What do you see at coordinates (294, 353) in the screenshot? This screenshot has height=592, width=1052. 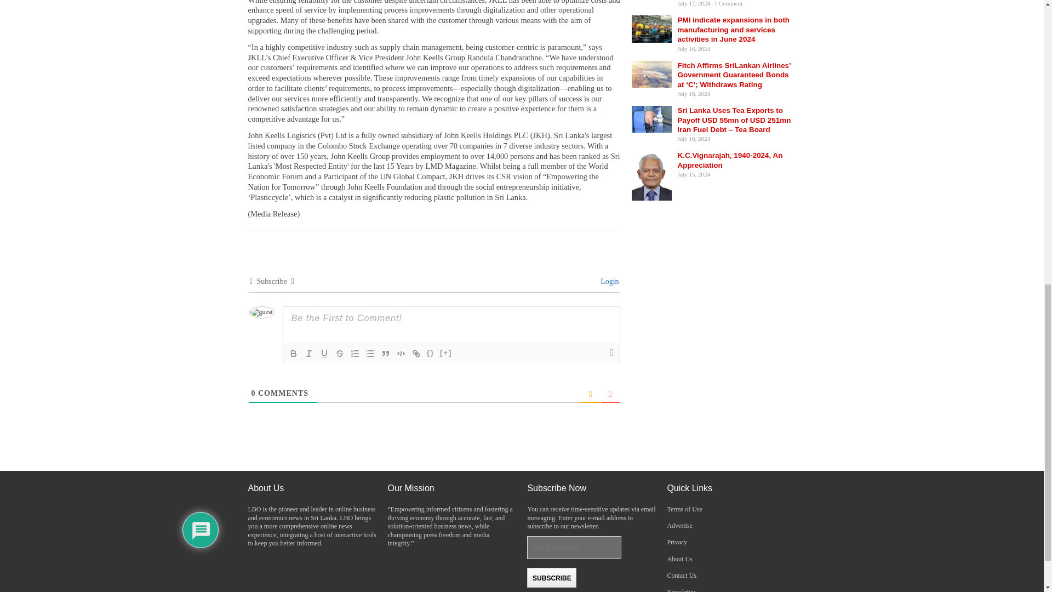 I see `Bold` at bounding box center [294, 353].